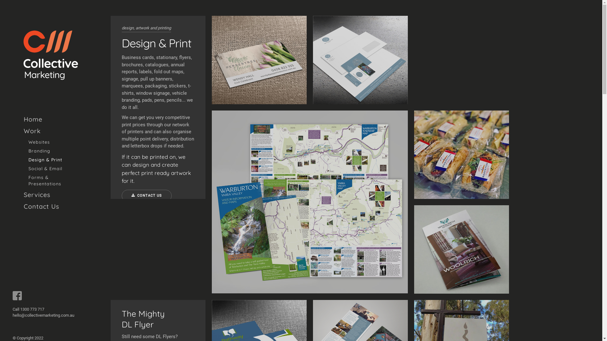 The height and width of the screenshot is (341, 607). I want to click on Home, so click(50, 119).